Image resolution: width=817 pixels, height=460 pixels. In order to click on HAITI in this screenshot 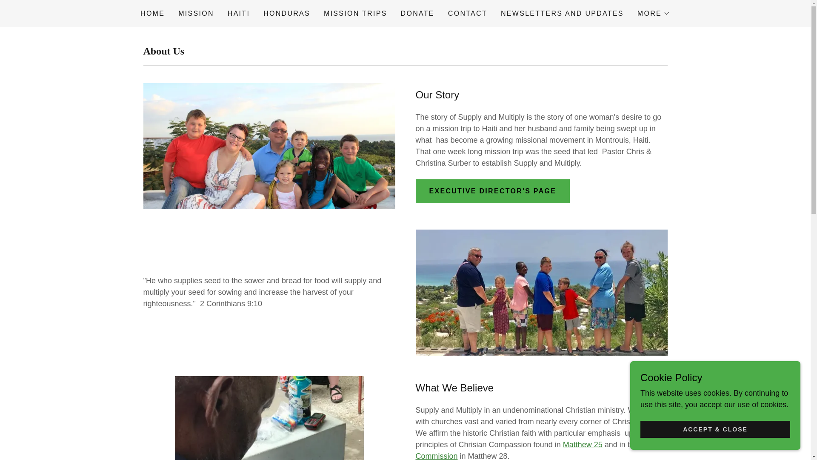, I will do `click(239, 14)`.